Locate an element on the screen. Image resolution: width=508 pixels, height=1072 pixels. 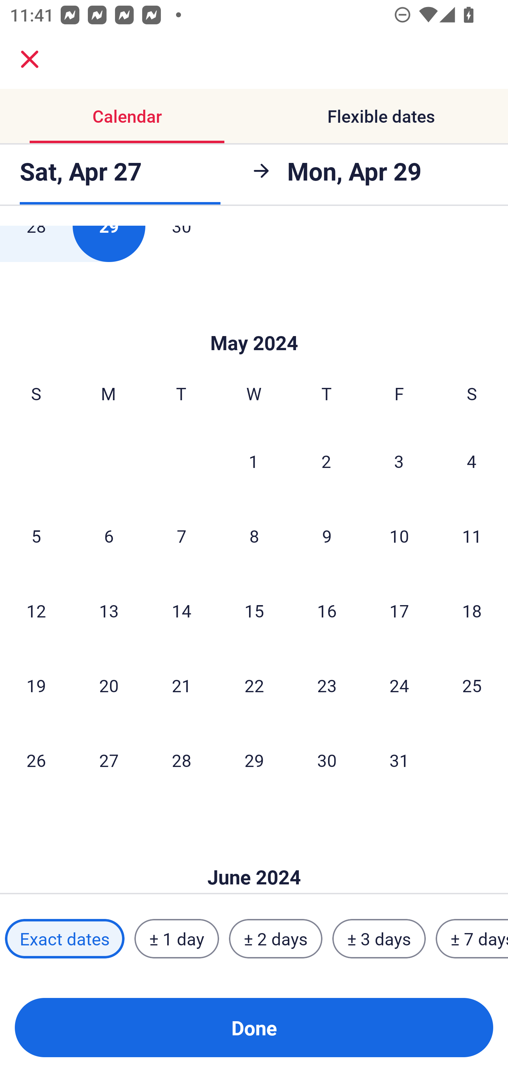
19 Sunday, May 19, 2024 is located at coordinates (36, 686).